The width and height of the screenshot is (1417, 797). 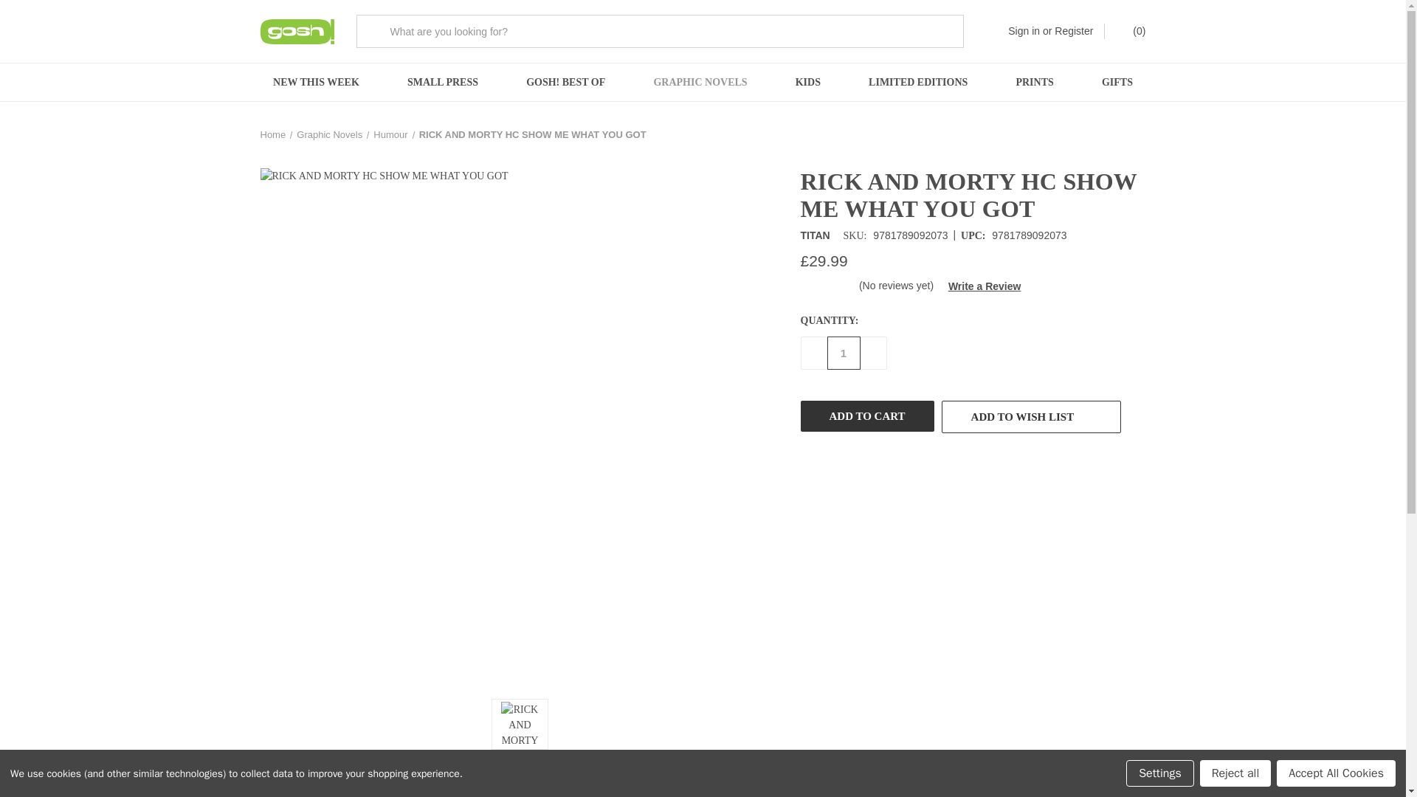 I want to click on GRAPHIC NOVELS, so click(x=700, y=83).